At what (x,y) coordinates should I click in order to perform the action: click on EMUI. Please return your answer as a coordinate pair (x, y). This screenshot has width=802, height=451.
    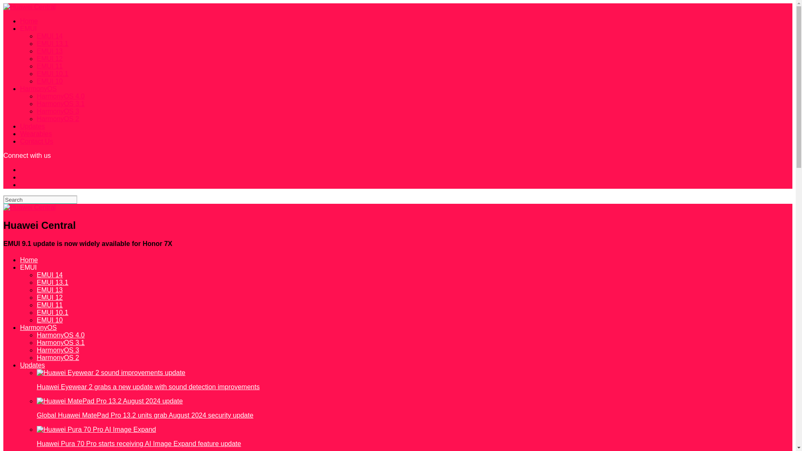
    Looking at the image, I should click on (28, 267).